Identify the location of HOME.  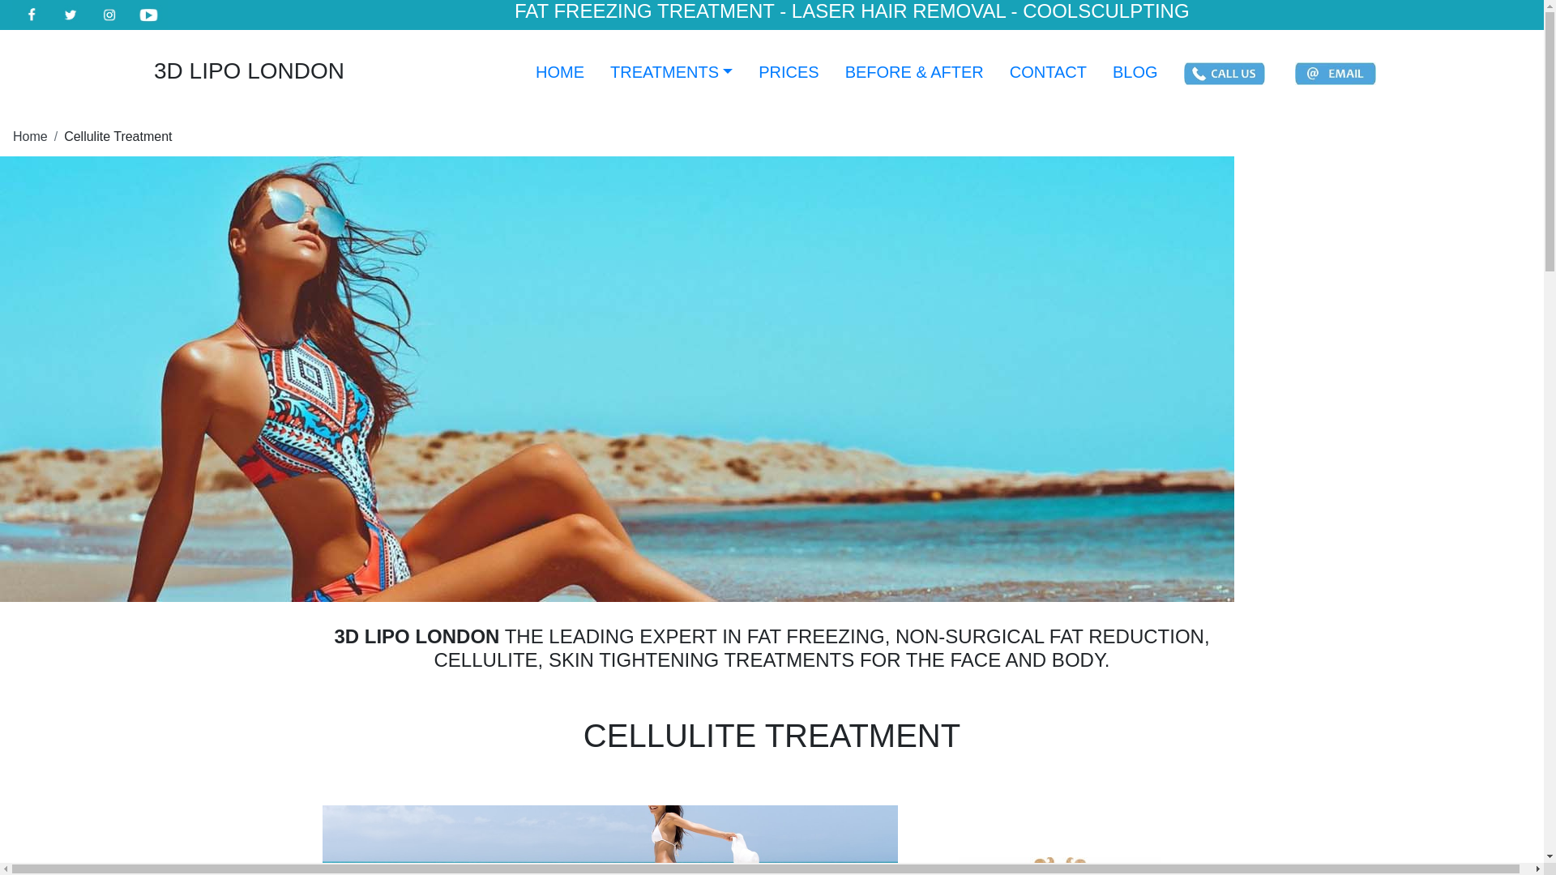
(560, 72).